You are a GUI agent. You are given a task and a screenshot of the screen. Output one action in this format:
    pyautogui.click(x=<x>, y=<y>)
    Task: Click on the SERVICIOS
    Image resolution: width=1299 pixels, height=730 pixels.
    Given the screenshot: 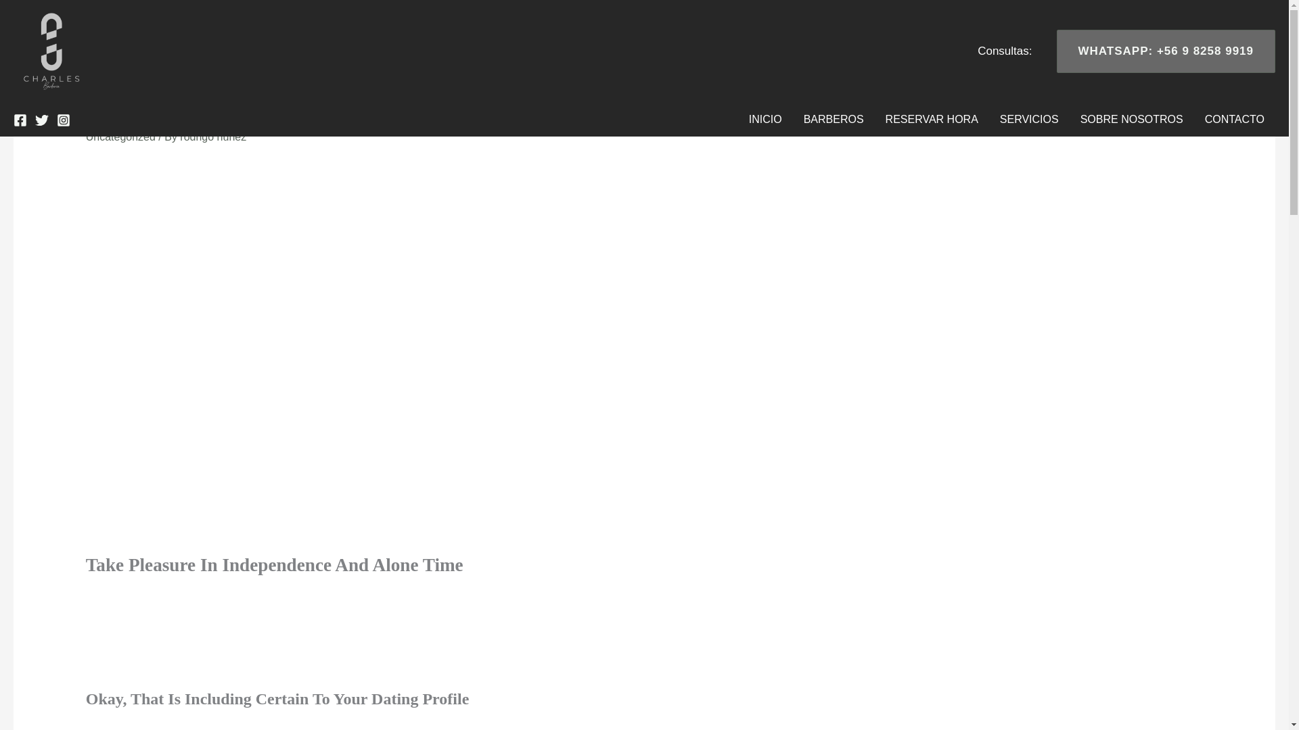 What is the action you would take?
    pyautogui.click(x=1028, y=119)
    